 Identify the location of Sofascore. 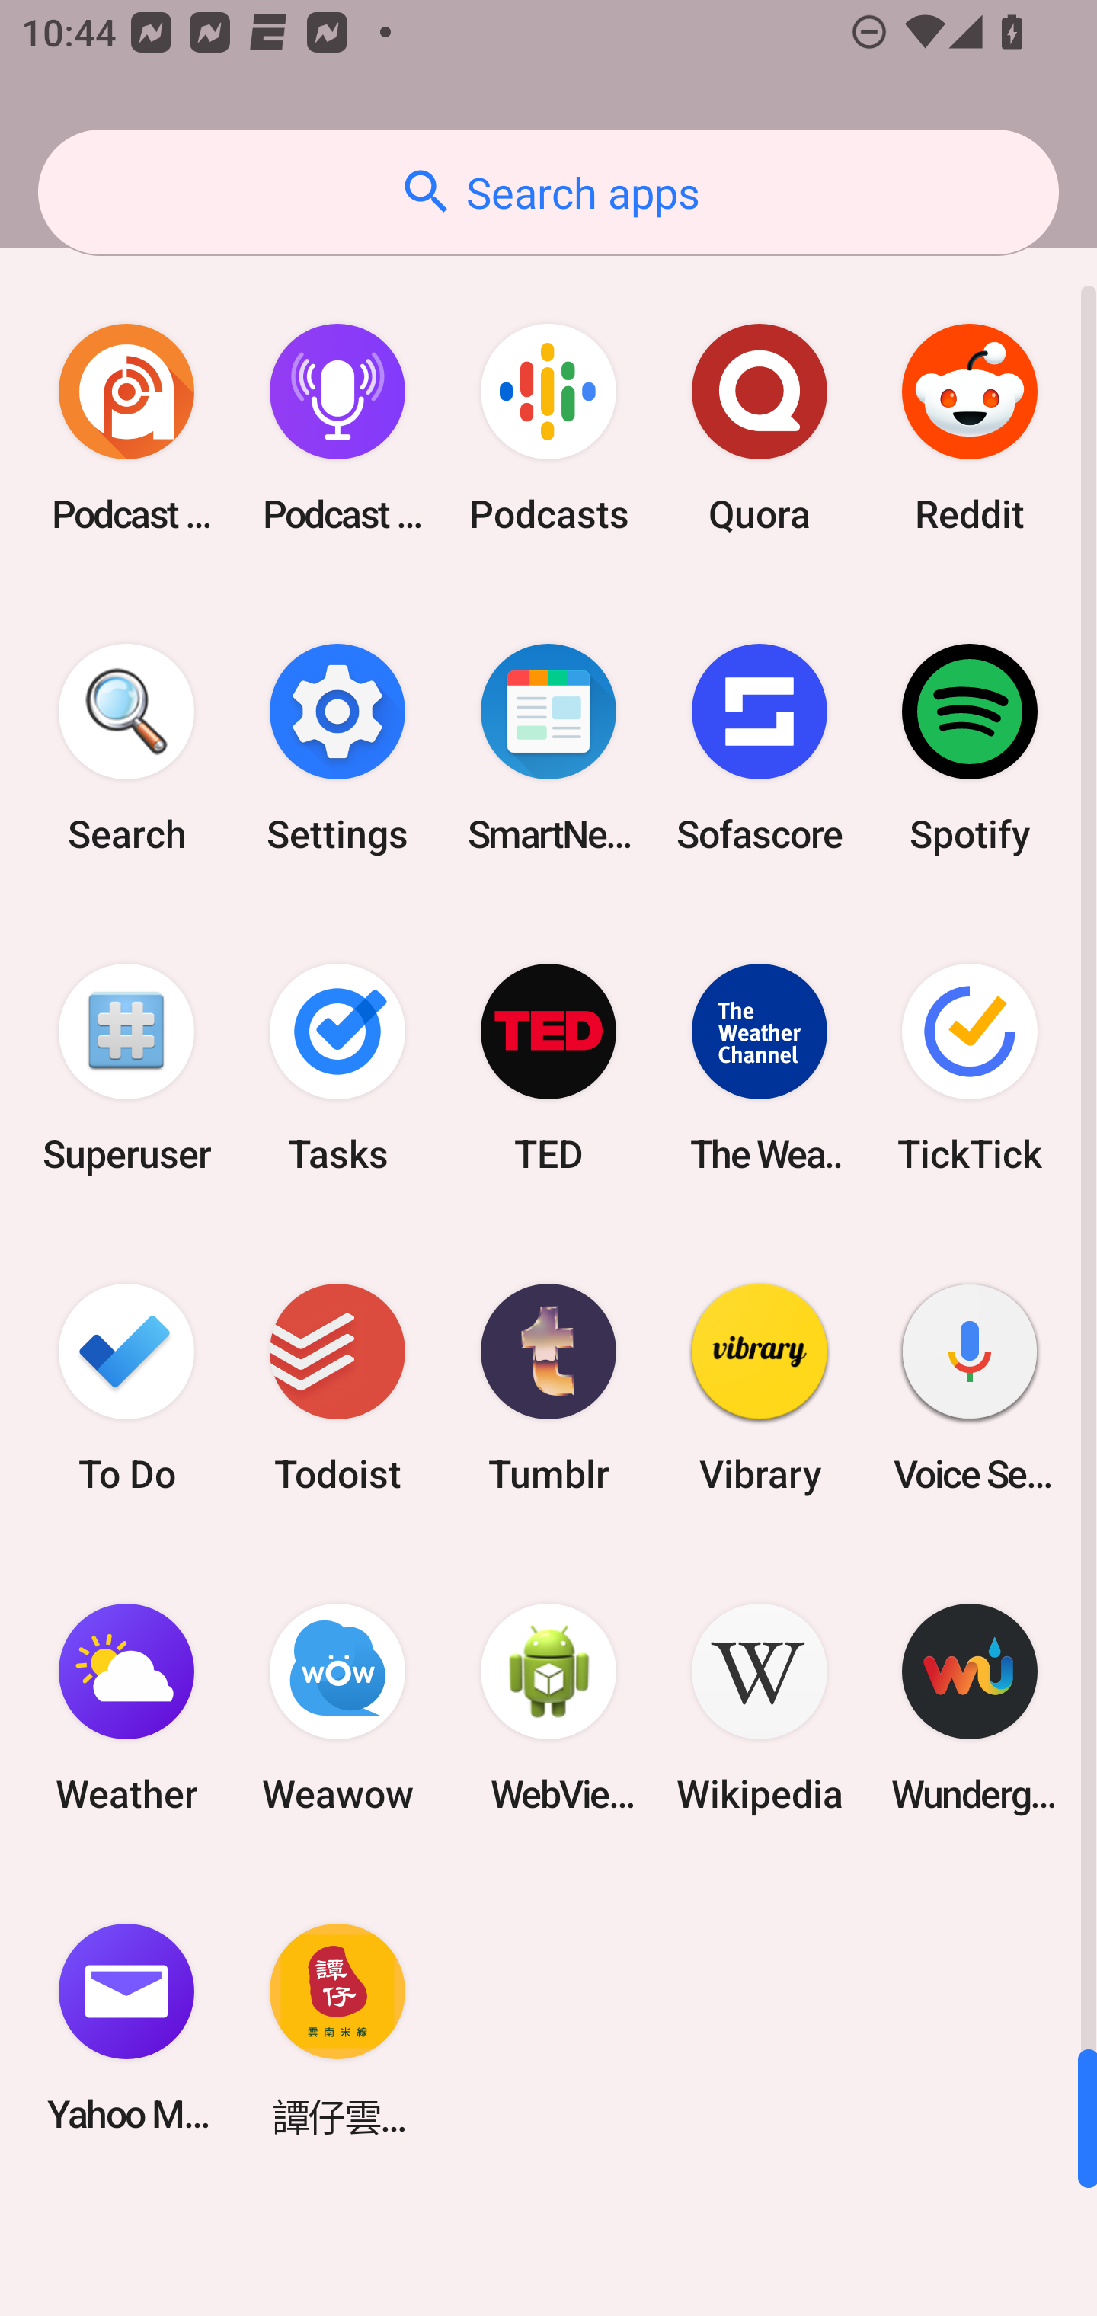
(759, 748).